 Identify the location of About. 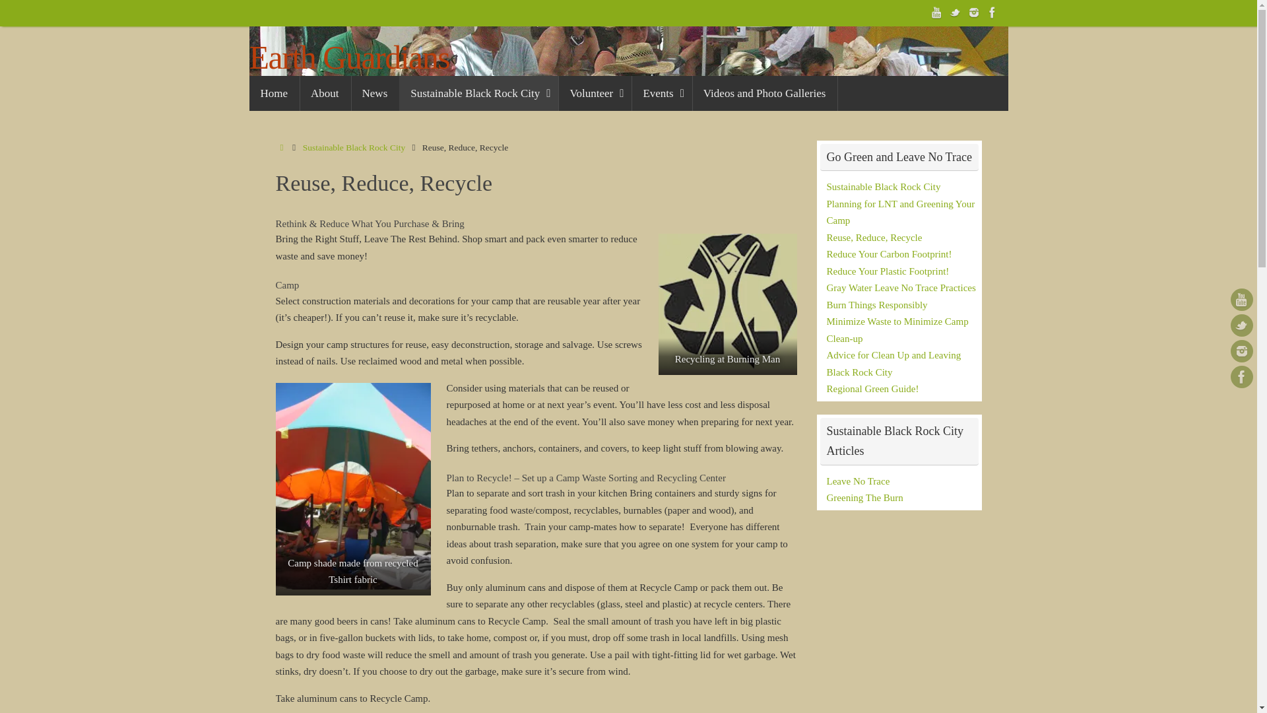
(325, 93).